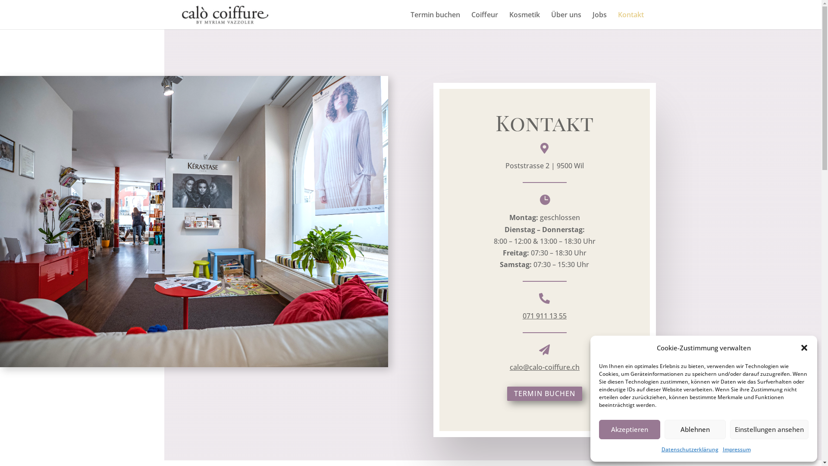 The image size is (828, 466). I want to click on Kosmetik, so click(524, 21).